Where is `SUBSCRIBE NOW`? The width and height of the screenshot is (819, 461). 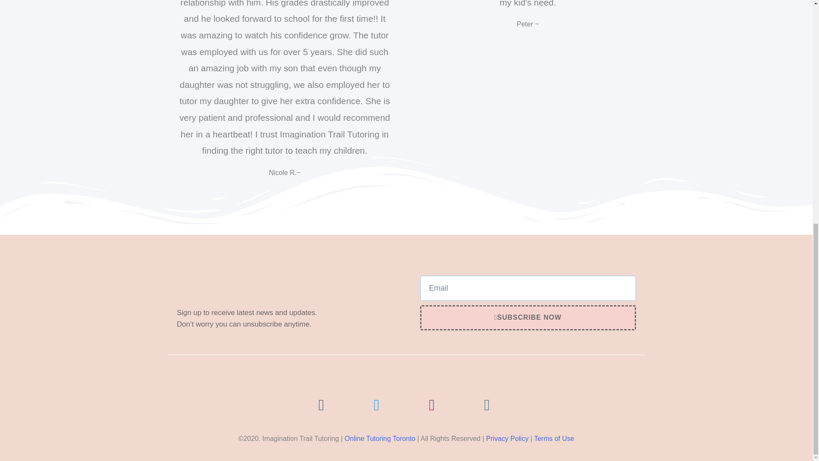
SUBSCRIBE NOW is located at coordinates (527, 318).